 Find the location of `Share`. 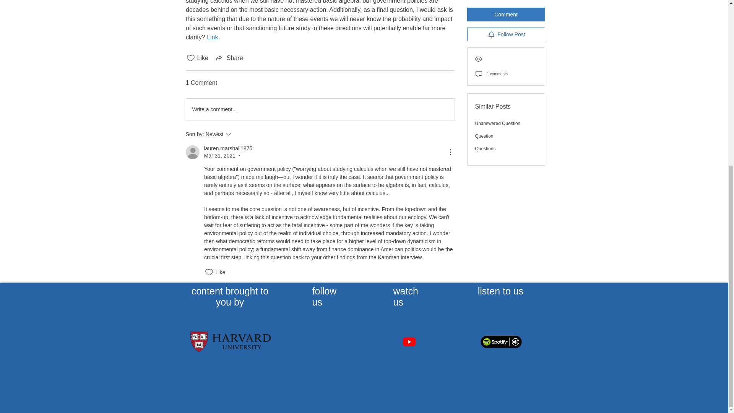

Share is located at coordinates (229, 58).